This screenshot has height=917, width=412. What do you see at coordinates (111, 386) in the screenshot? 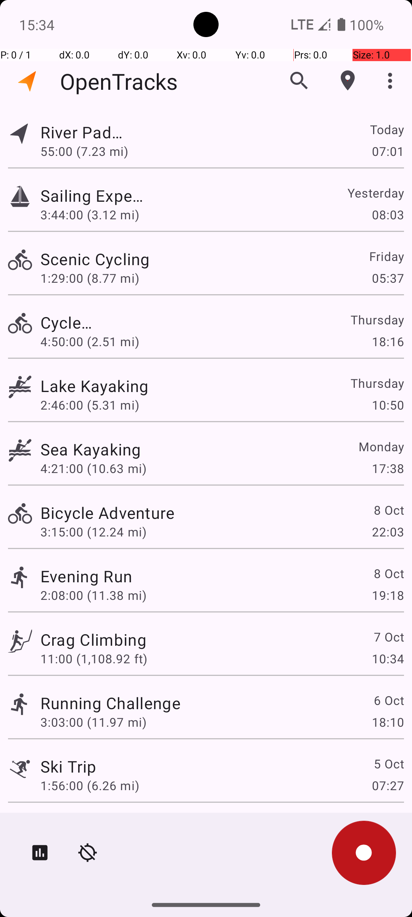
I see `Lake Kayaking` at bounding box center [111, 386].